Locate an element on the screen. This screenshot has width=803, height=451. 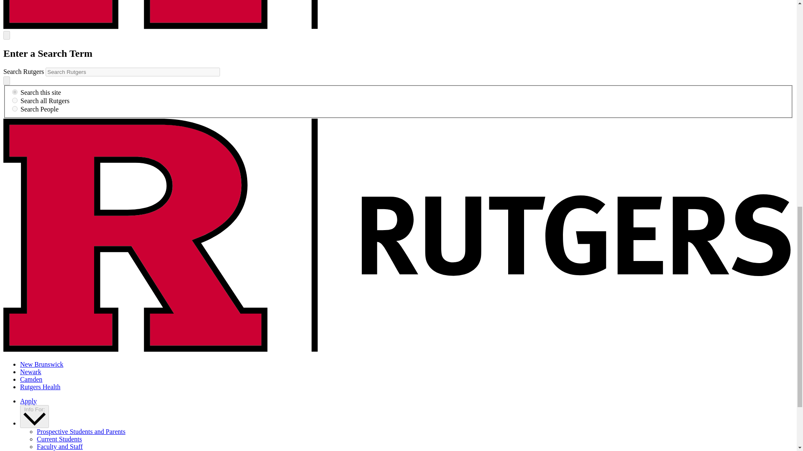
Faculty and Staff is located at coordinates (59, 446).